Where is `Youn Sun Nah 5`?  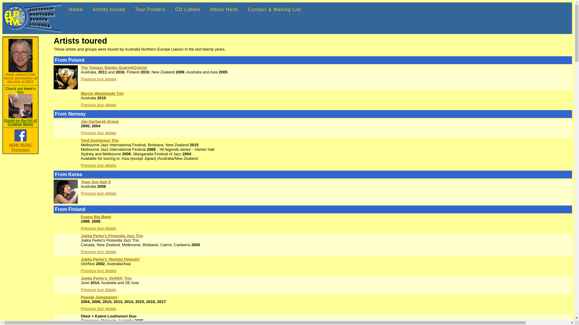
Youn Sun Nah 5 is located at coordinates (96, 182).